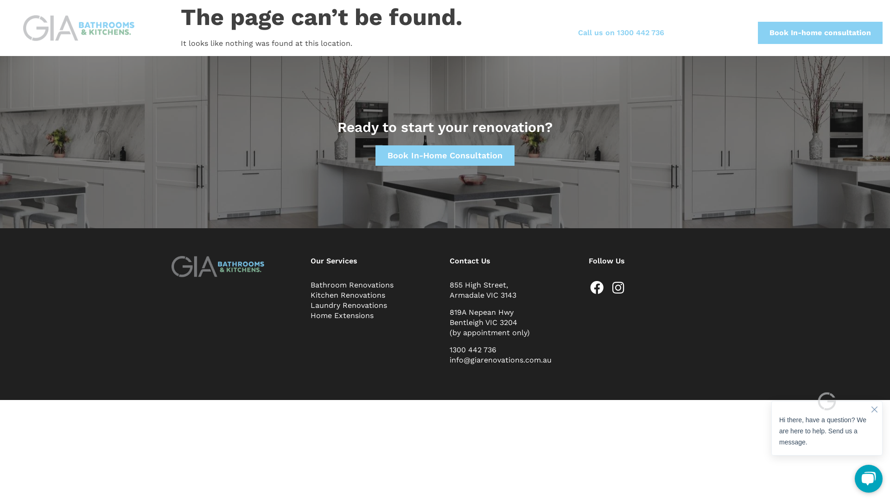 This screenshot has height=500, width=890. Describe the element at coordinates (441, 32) in the screenshot. I see `Before & After` at that location.